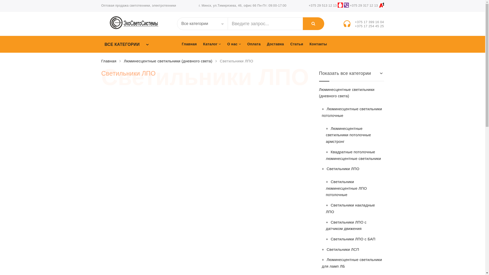 This screenshot has height=275, width=489. Describe the element at coordinates (101, 52) in the screenshot. I see `Skip to content` at that location.